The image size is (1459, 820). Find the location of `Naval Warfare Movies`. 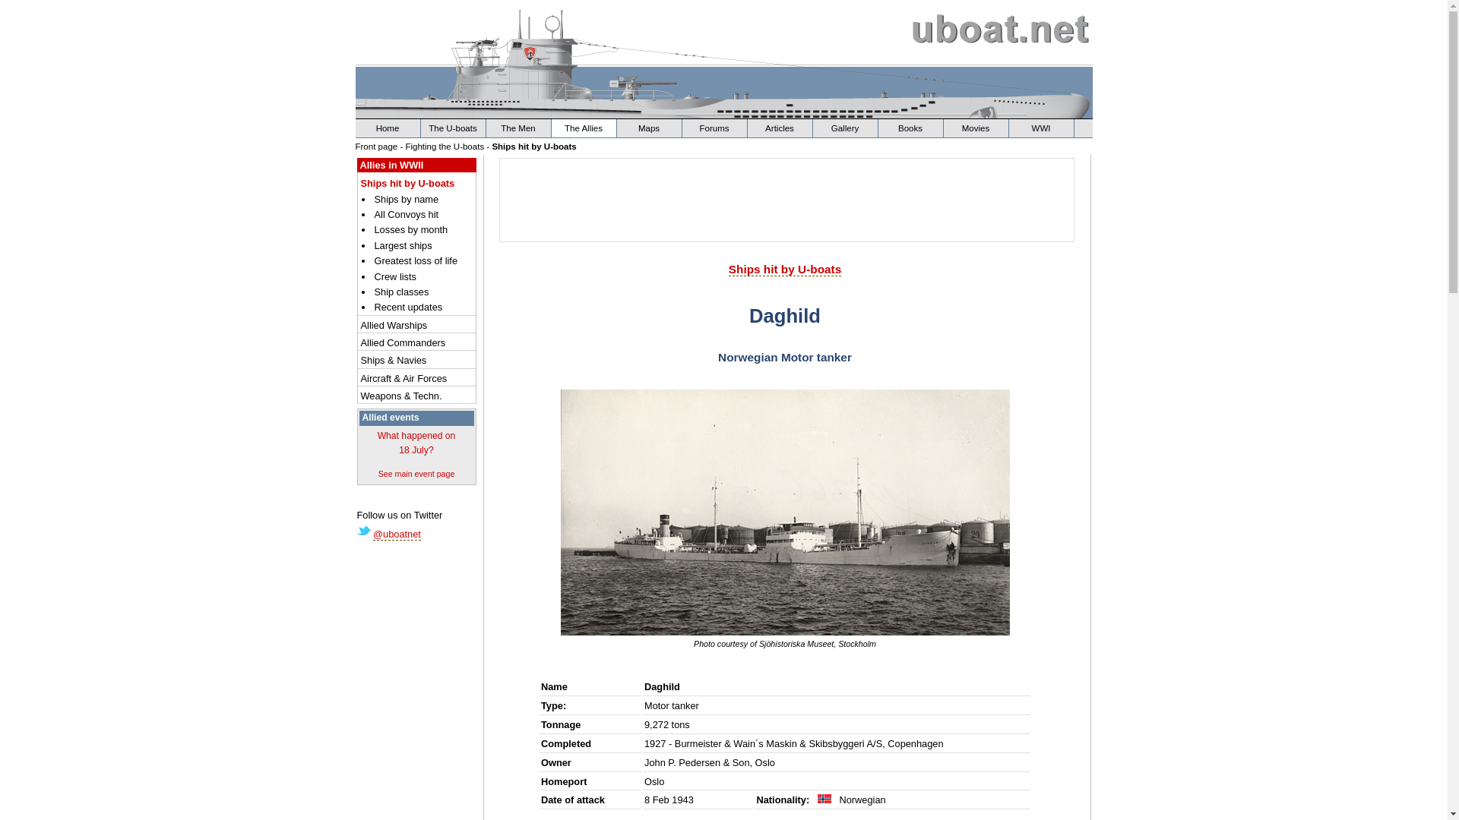

Naval Warfare Movies is located at coordinates (976, 128).